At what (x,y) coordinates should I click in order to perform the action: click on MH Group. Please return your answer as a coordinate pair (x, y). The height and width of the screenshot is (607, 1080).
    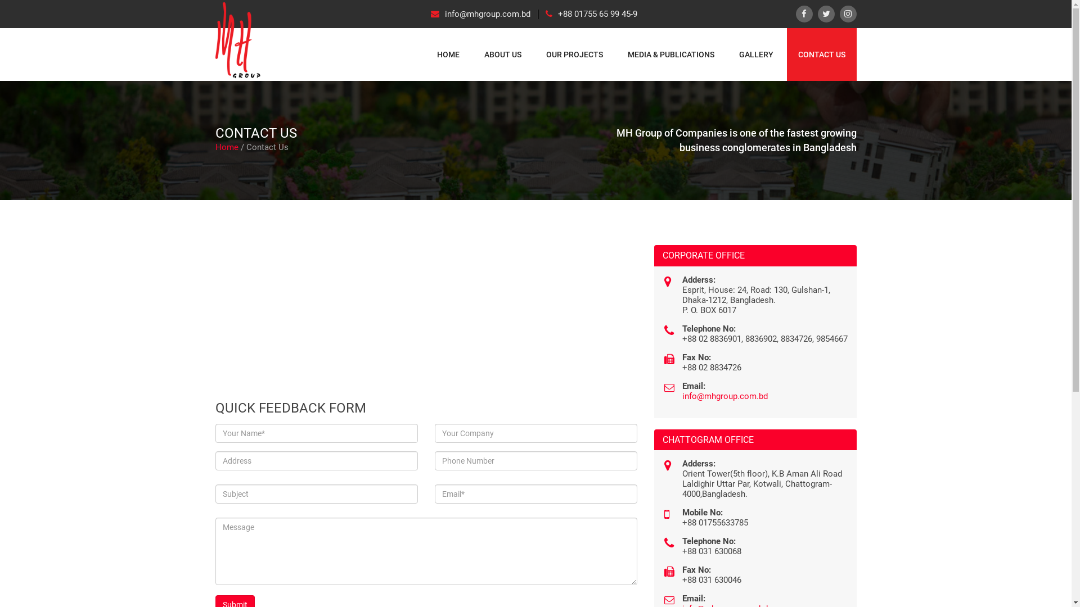
    Looking at the image, I should click on (237, 40).